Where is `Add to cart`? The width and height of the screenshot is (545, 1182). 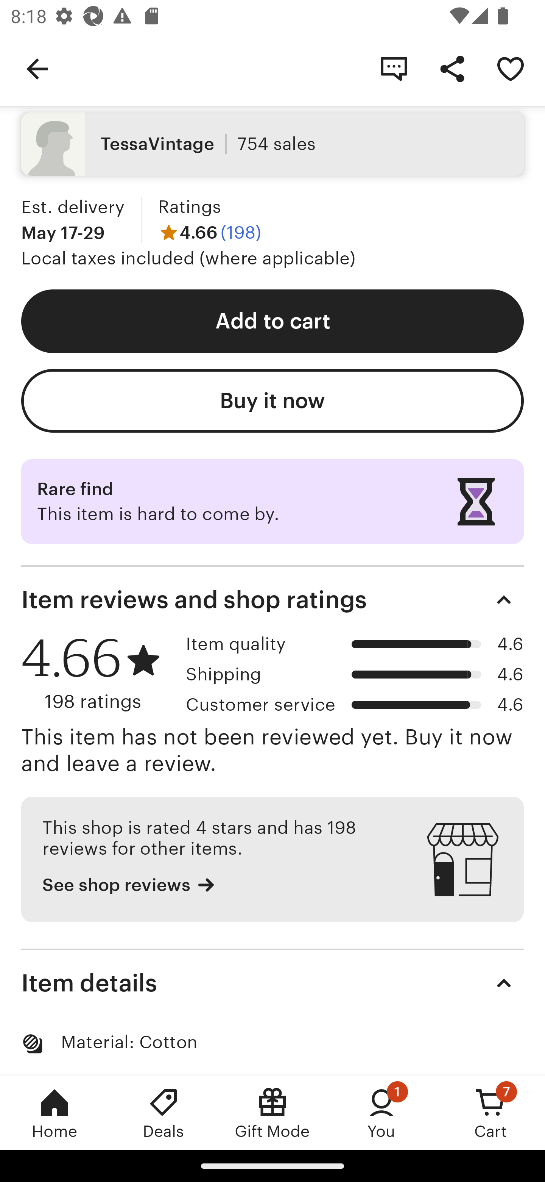 Add to cart is located at coordinates (272, 321).